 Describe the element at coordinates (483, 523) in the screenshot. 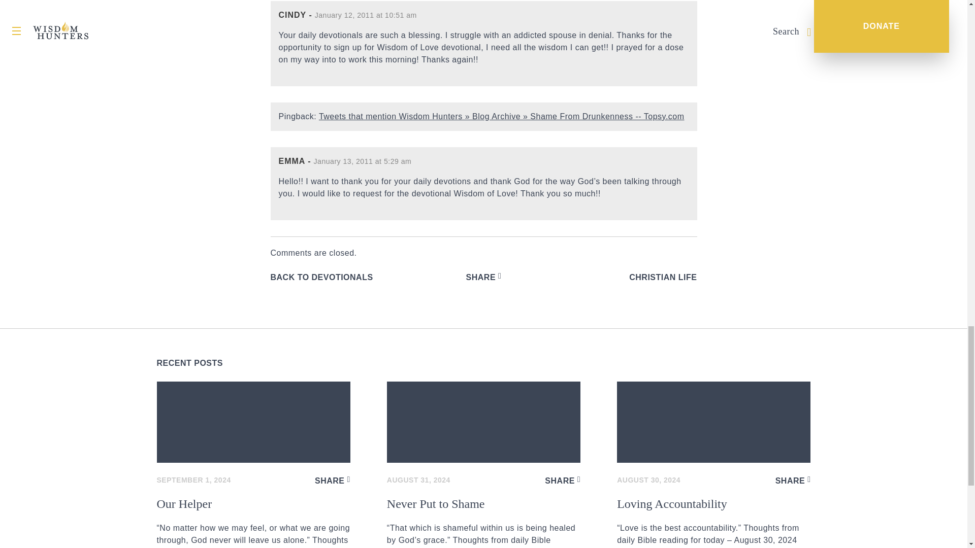

I see `Permalink to: Never Put to Shame` at that location.